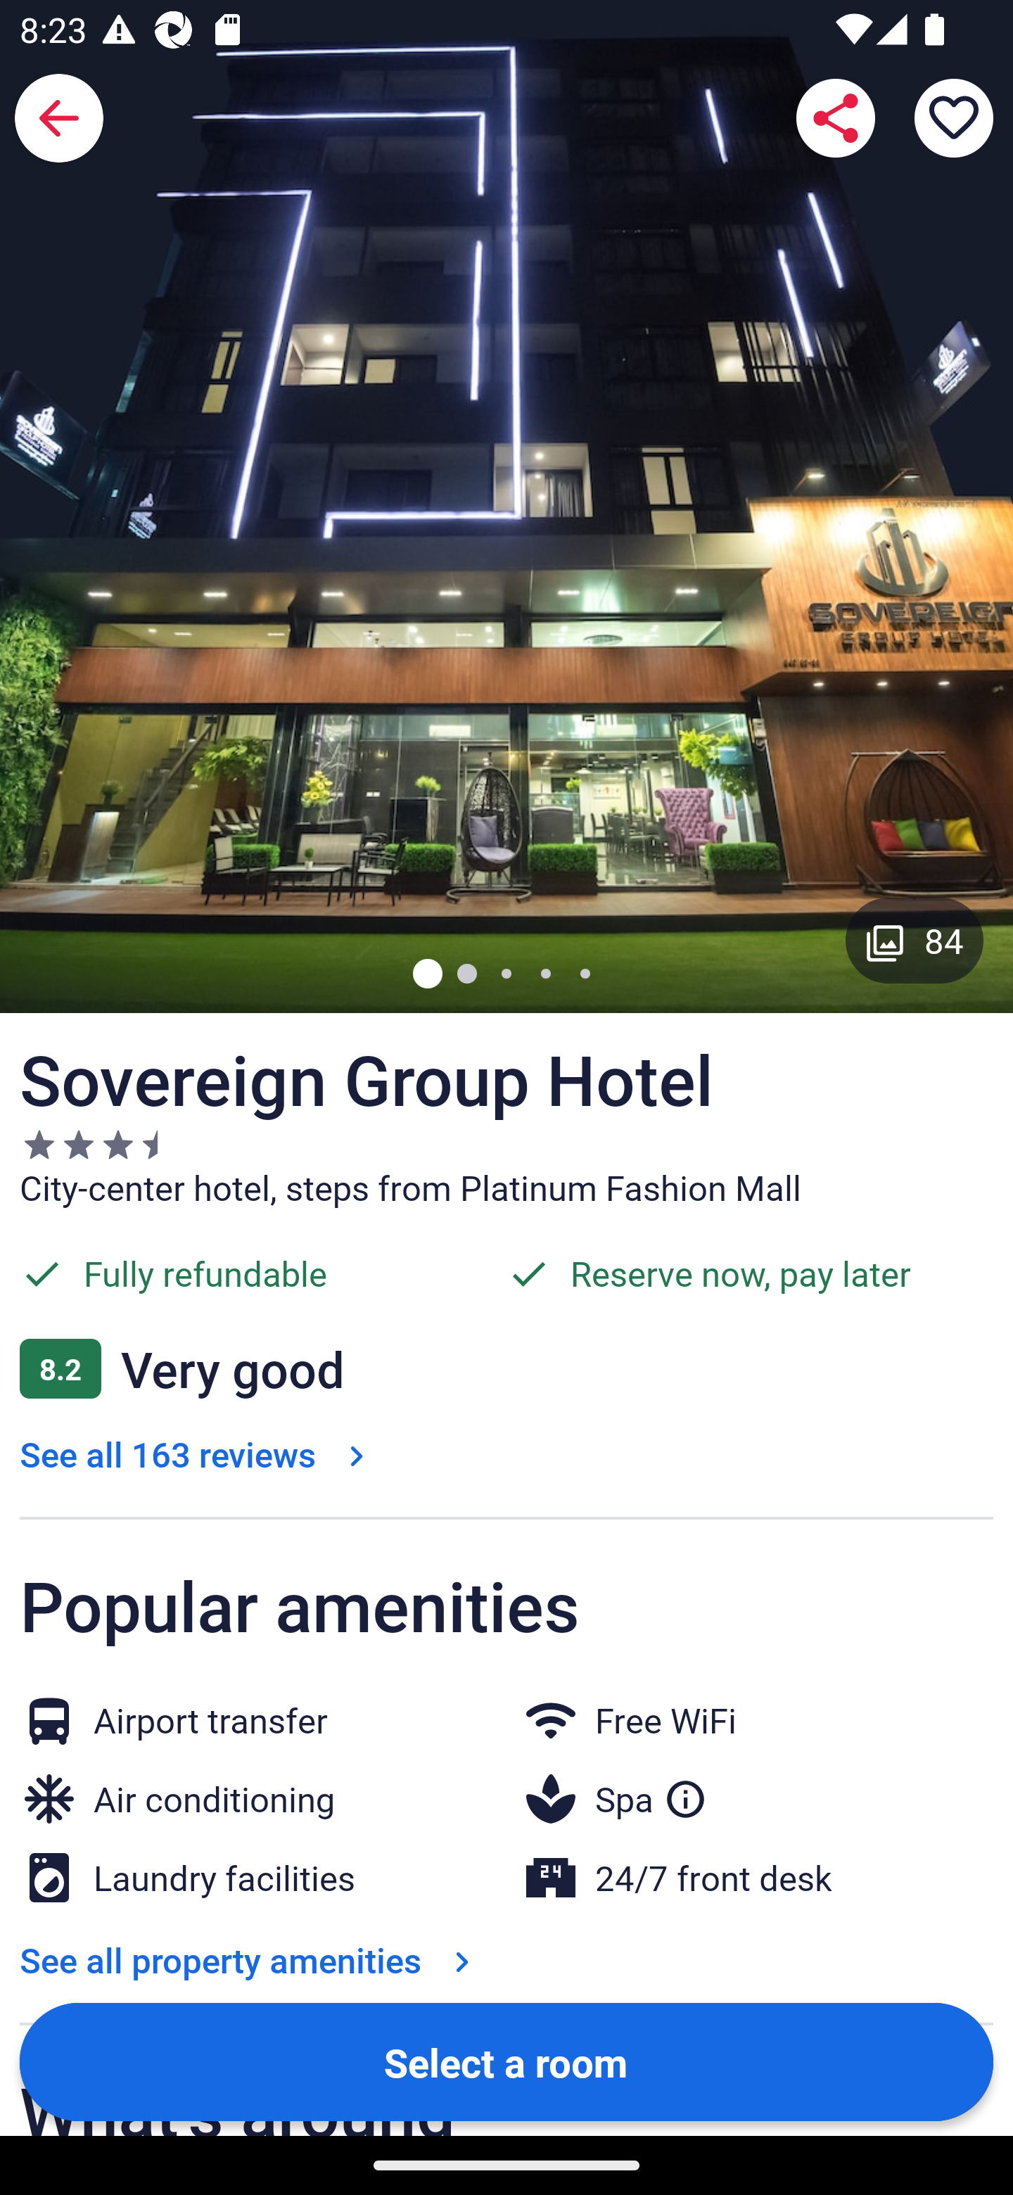 The height and width of the screenshot is (2195, 1013). Describe the element at coordinates (59, 118) in the screenshot. I see `Back` at that location.